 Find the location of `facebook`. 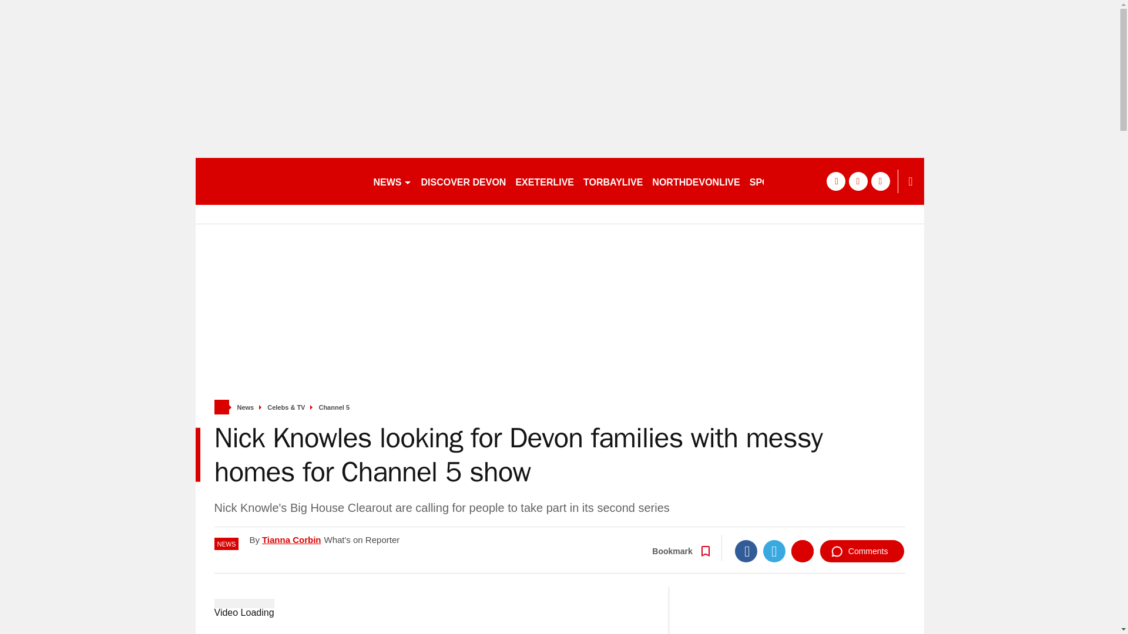

facebook is located at coordinates (835, 181).